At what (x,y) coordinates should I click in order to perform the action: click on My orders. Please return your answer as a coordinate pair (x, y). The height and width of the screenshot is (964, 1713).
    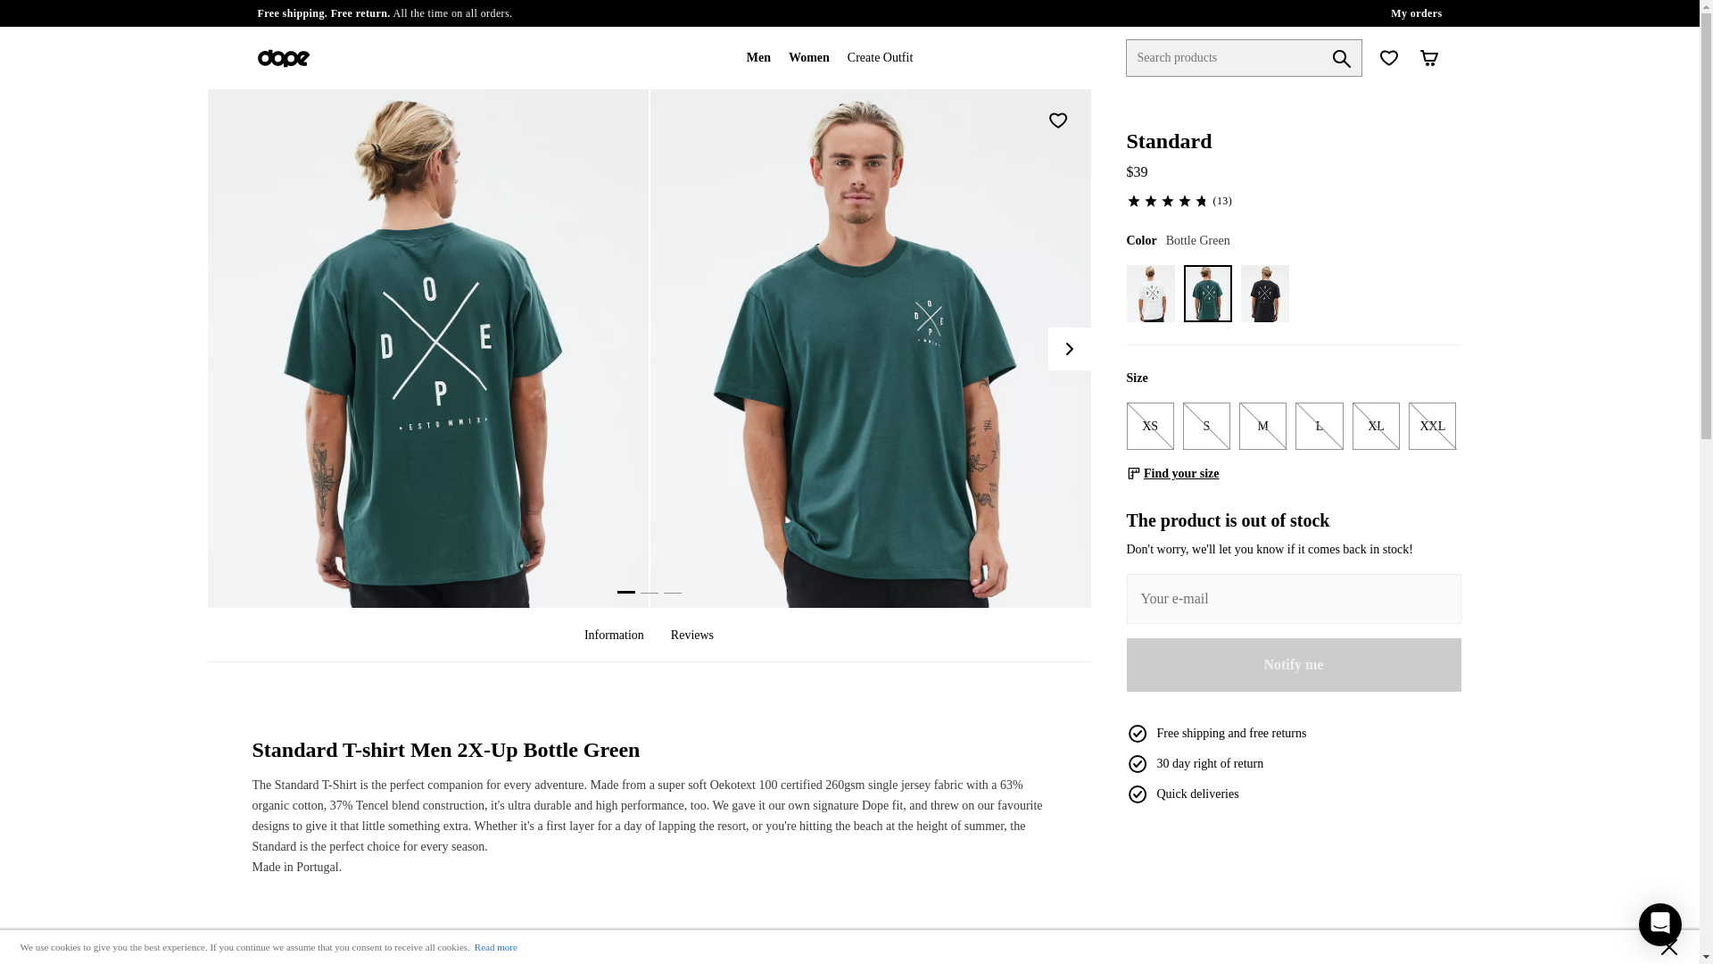
    Looking at the image, I should click on (1417, 12).